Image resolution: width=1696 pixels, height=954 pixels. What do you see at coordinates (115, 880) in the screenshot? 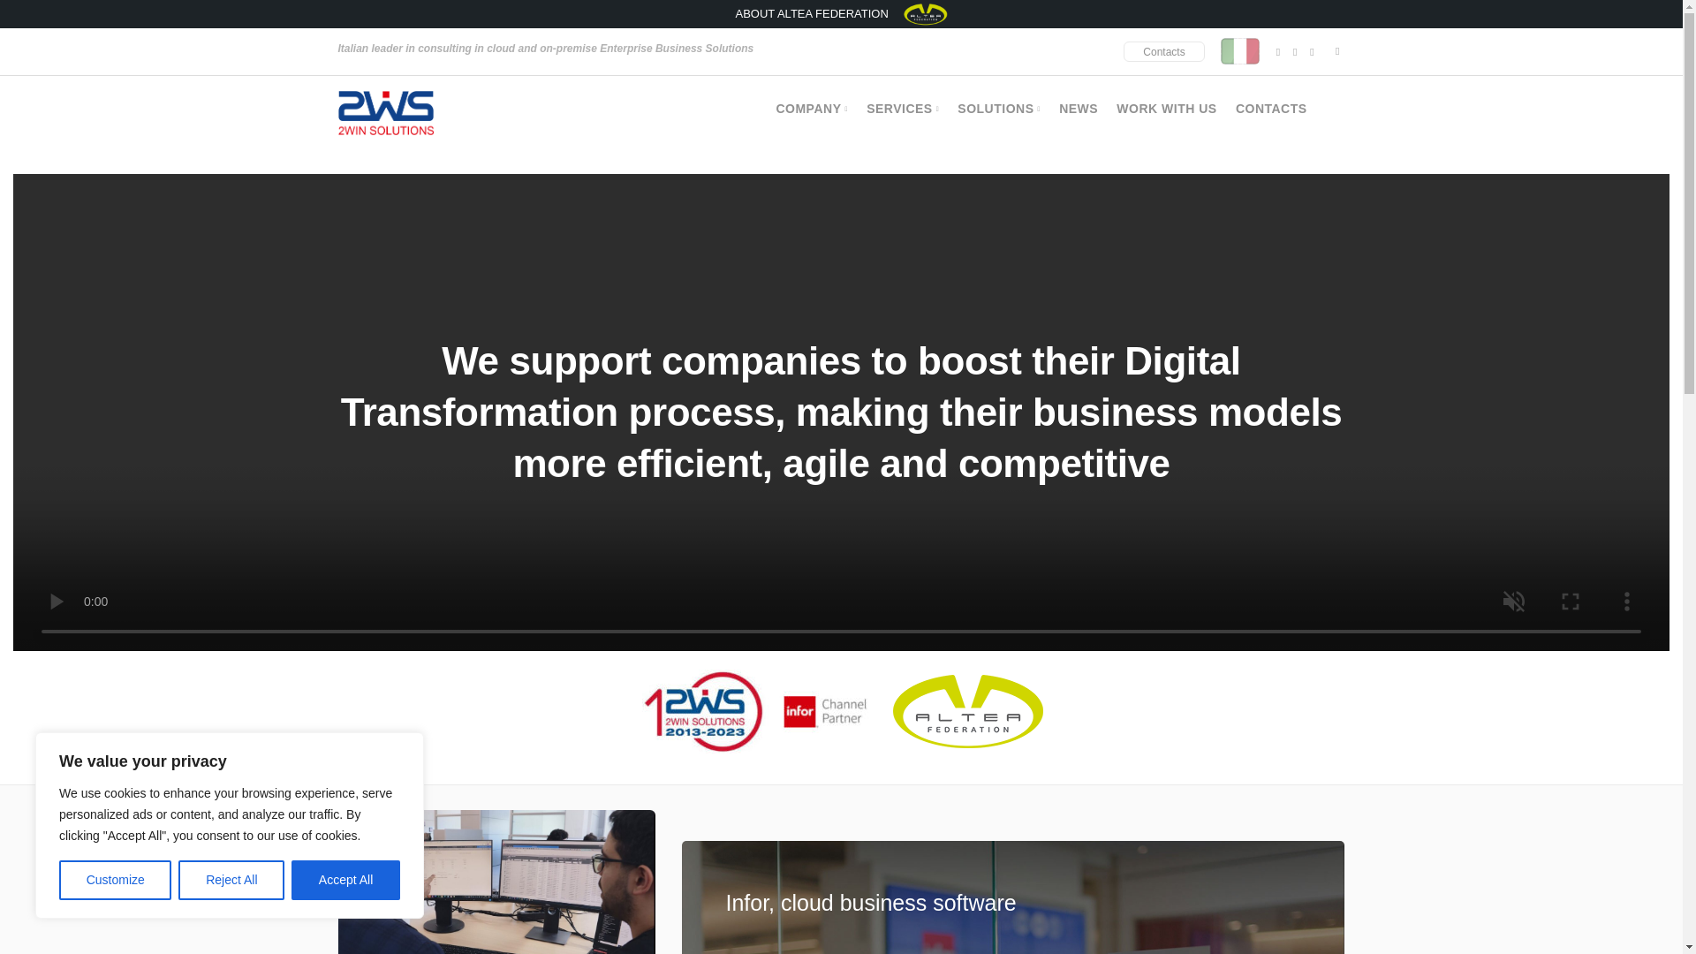
I see `Customize` at bounding box center [115, 880].